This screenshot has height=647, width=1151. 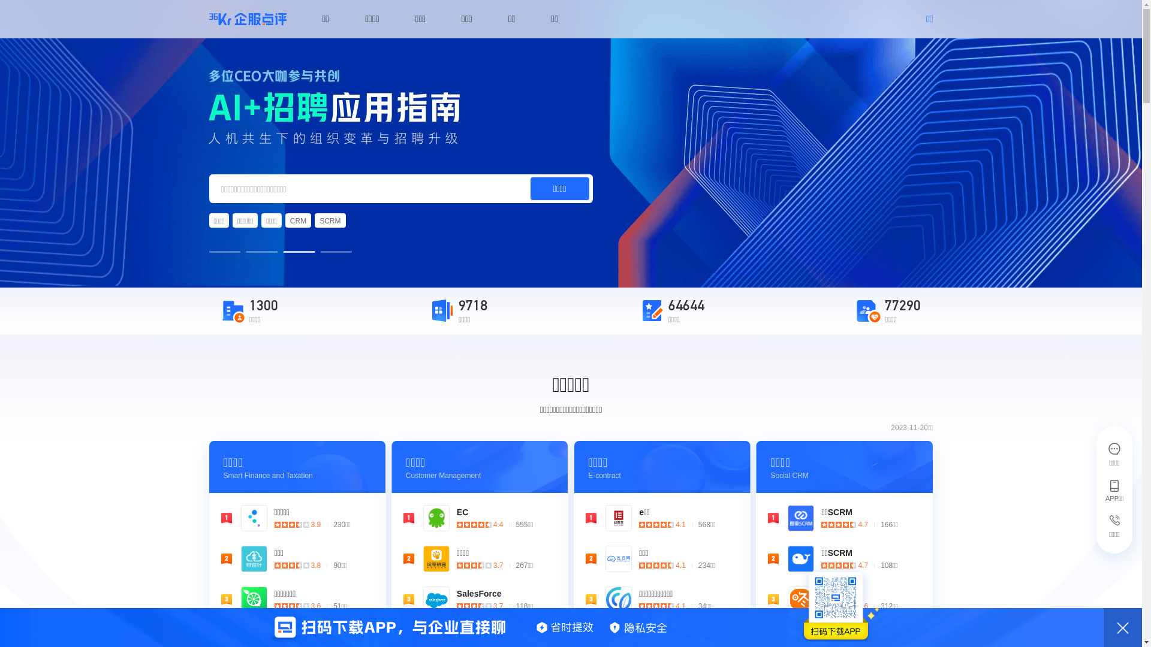 I want to click on CRM, so click(x=299, y=220).